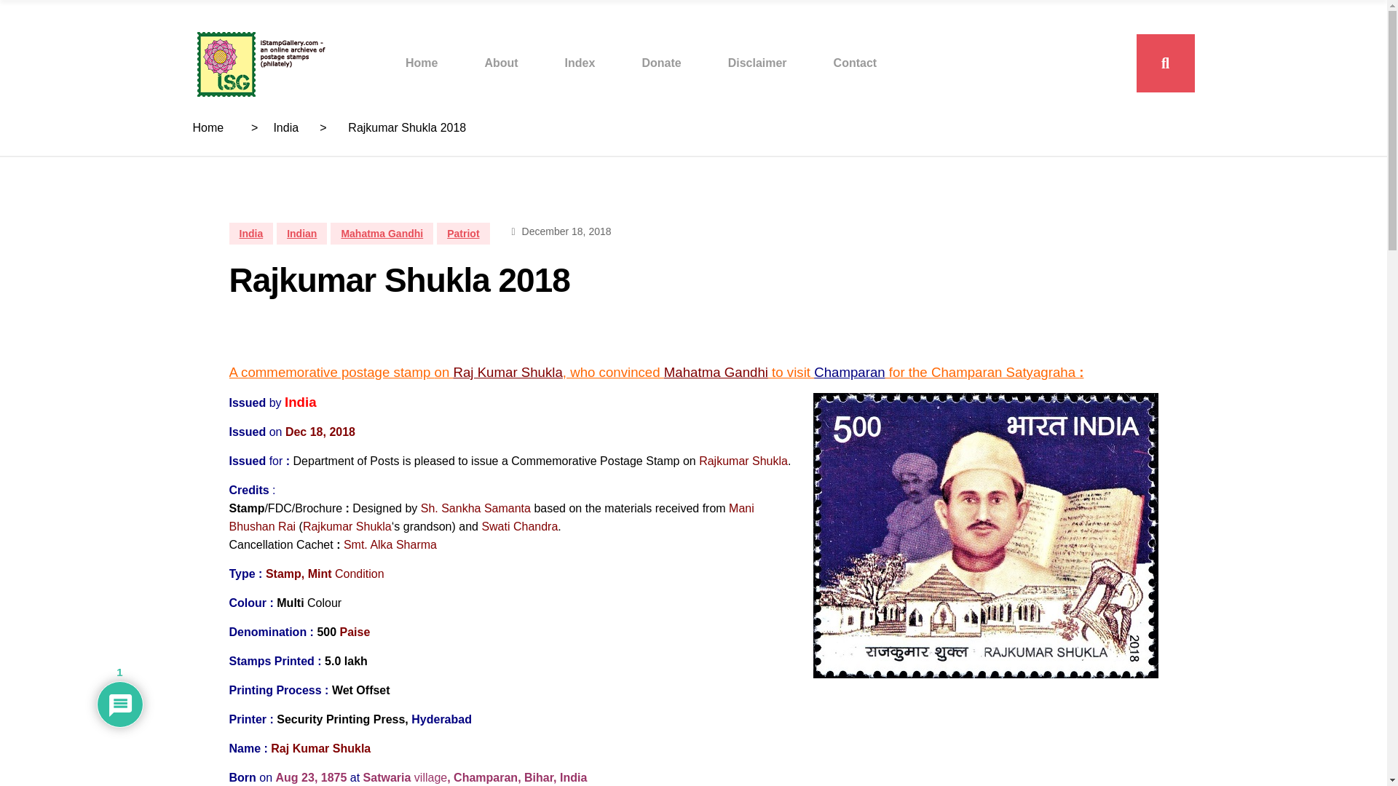 The image size is (1398, 786). Describe the element at coordinates (208, 127) in the screenshot. I see `Home` at that location.